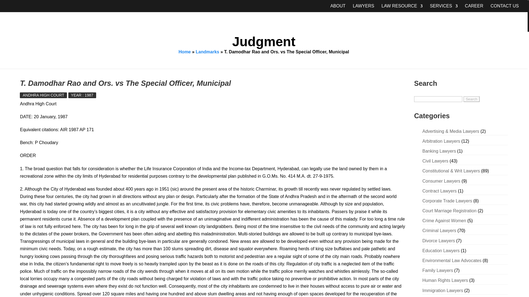 Image resolution: width=529 pixels, height=297 pixels. What do you see at coordinates (504, 8) in the screenshot?
I see `CONTACT US` at bounding box center [504, 8].